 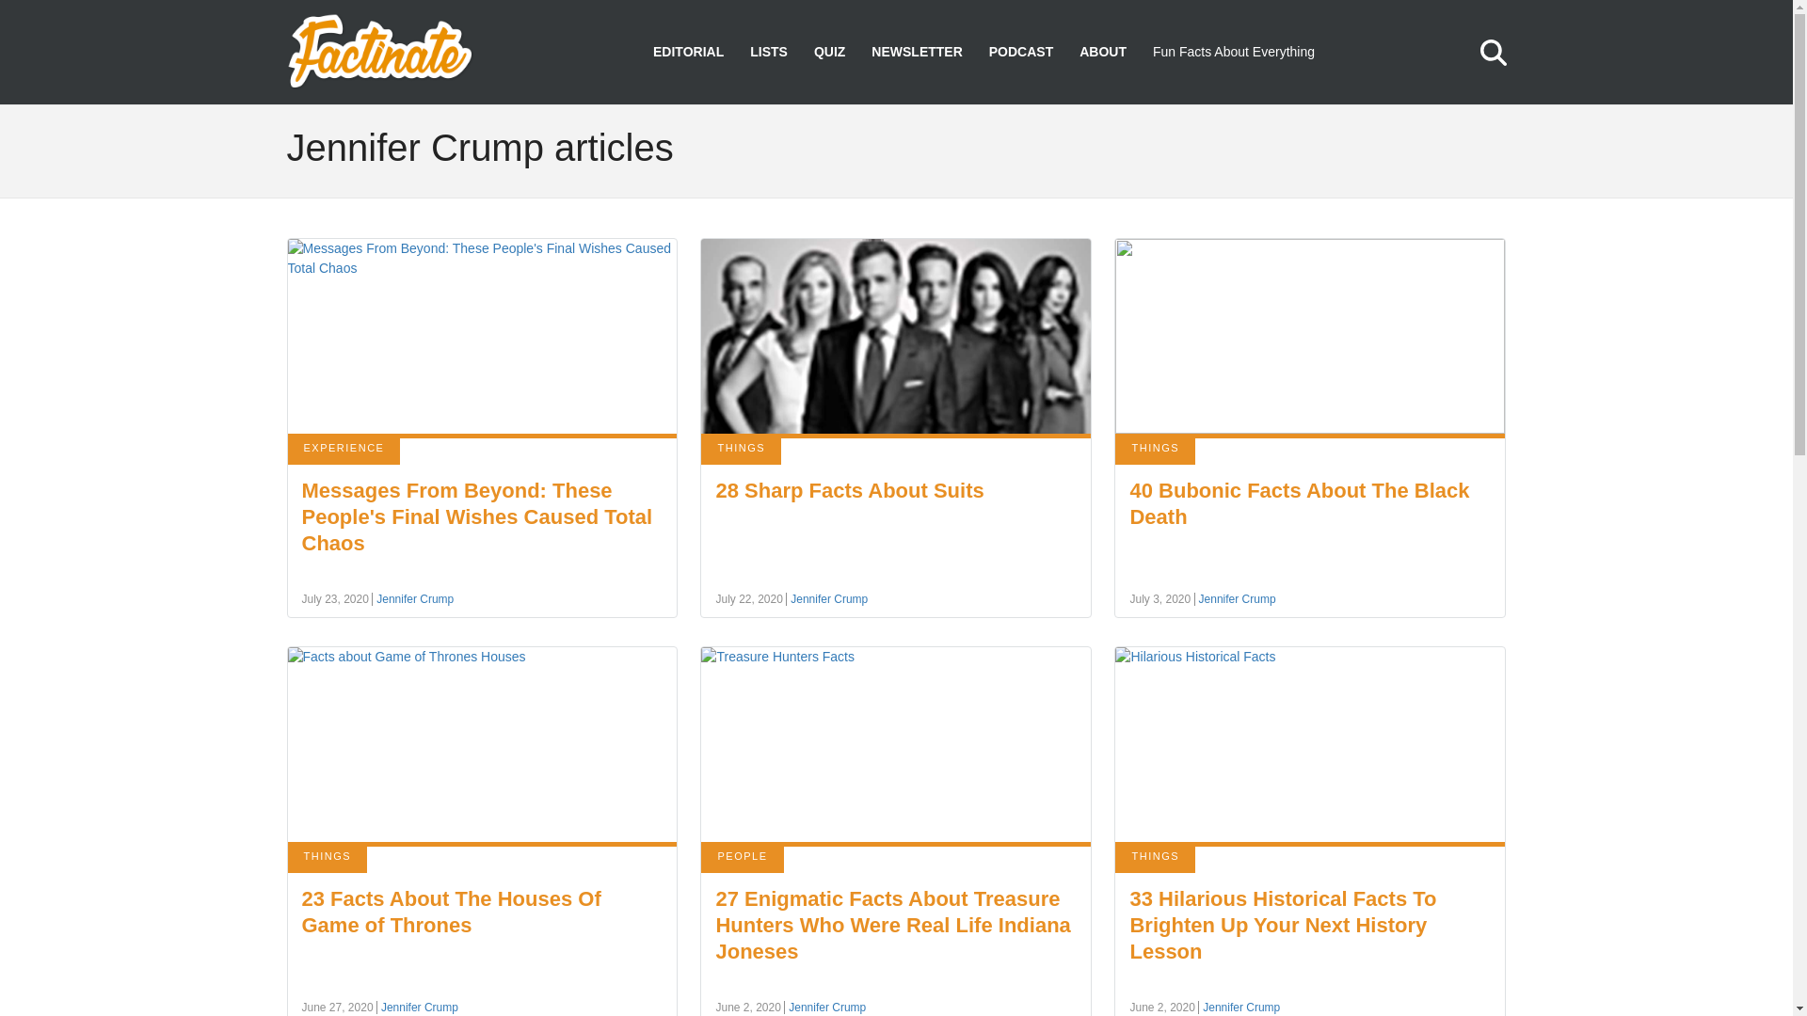 I want to click on EDITORIAL, so click(x=688, y=52).